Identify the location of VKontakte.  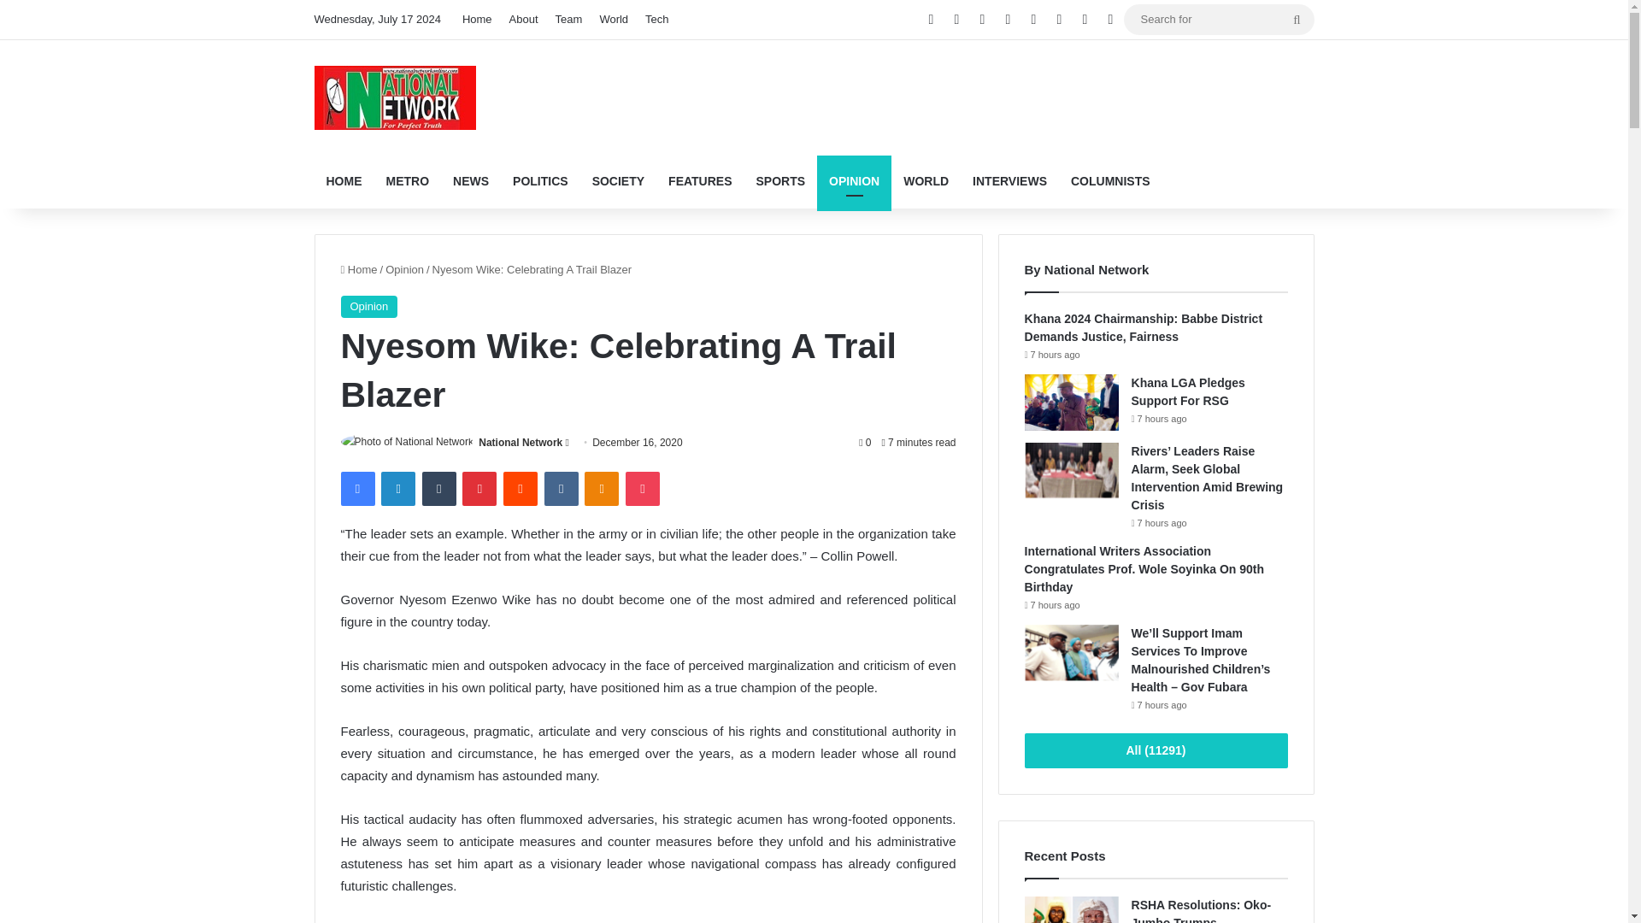
(562, 488).